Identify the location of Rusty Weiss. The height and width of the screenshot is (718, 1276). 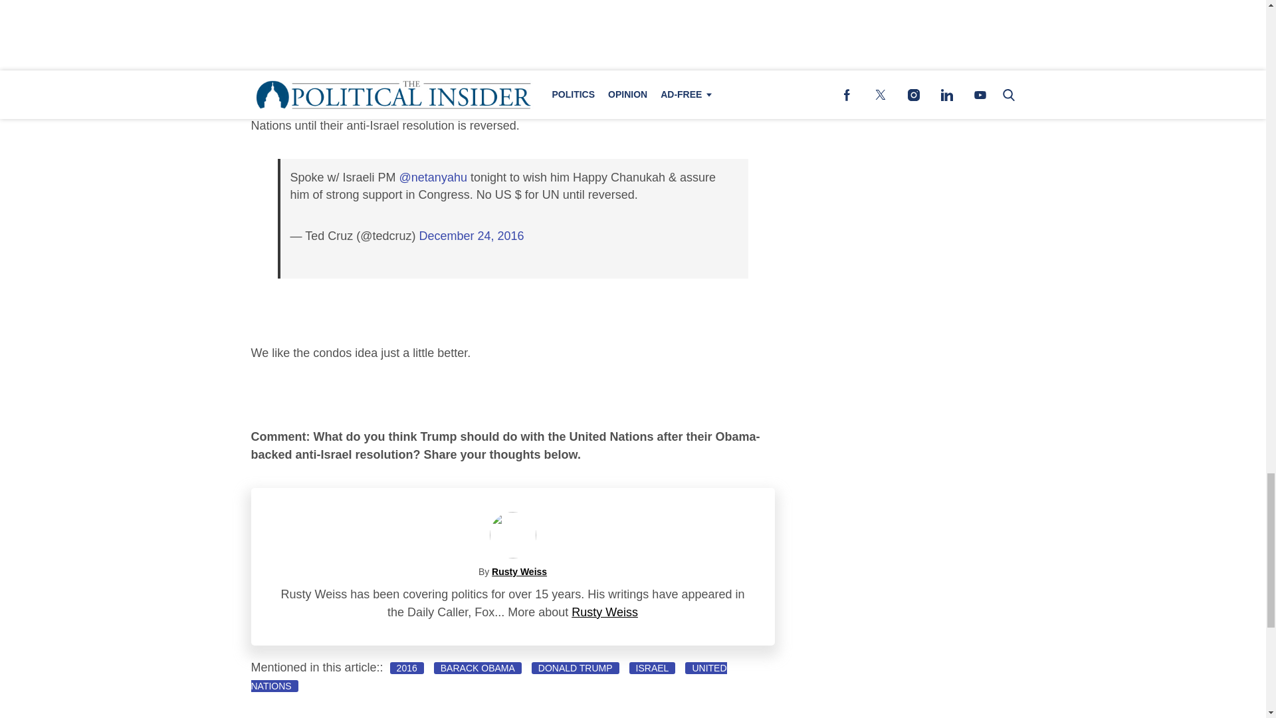
(519, 572).